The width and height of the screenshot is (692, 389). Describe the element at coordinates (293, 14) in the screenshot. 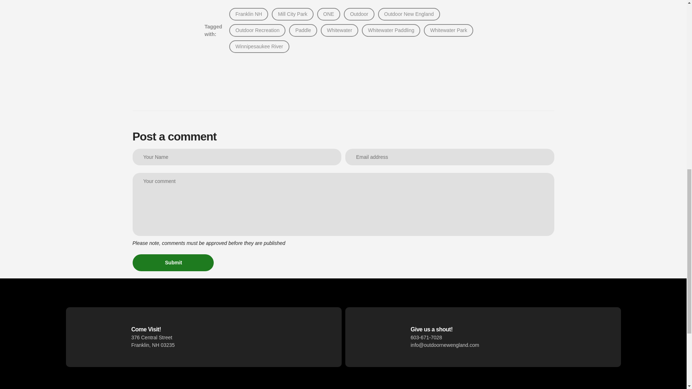

I see `Show articles tagged Mill City Park` at that location.